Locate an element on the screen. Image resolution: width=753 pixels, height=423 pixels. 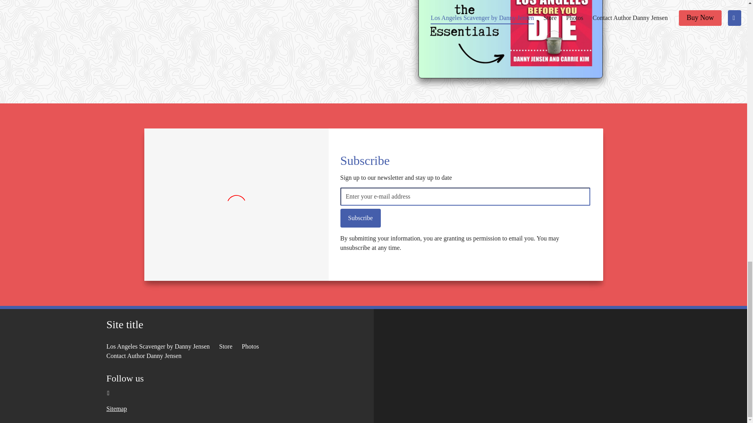
Contact Author Danny Jensen is located at coordinates (144, 356).